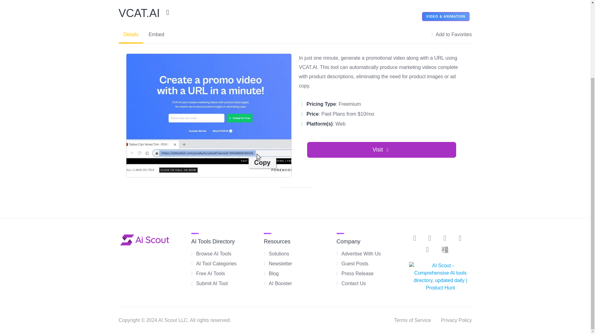  I want to click on Newsletter, so click(280, 263).